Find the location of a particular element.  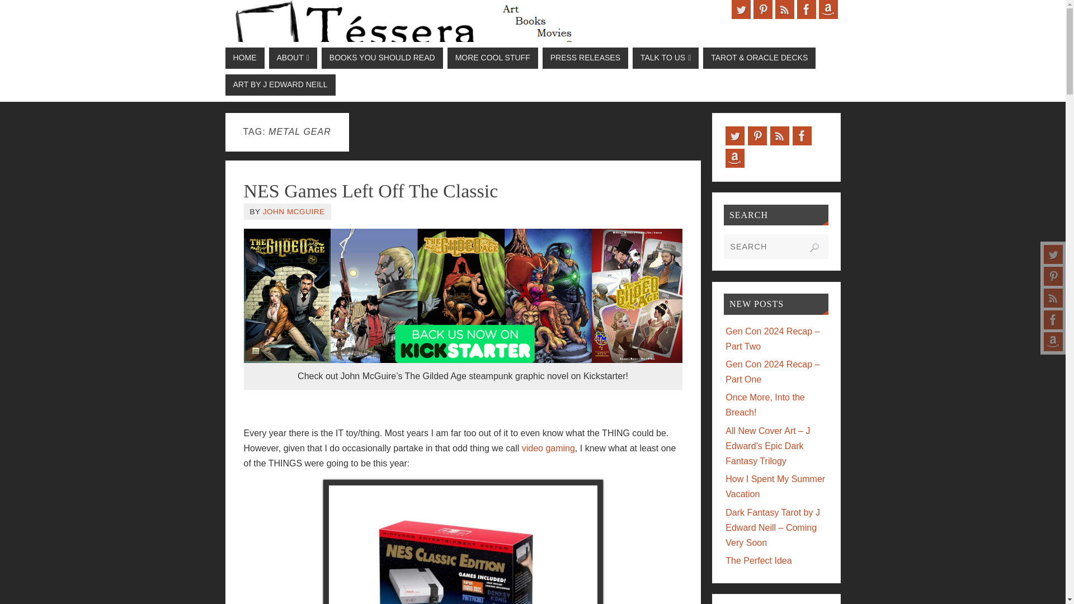

HOME is located at coordinates (244, 58).